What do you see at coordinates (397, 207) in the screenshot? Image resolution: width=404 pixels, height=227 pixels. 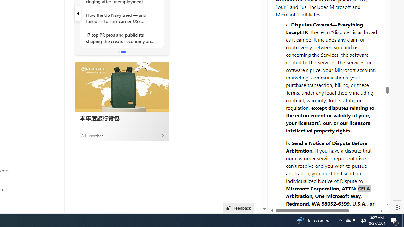 I see `Settings` at bounding box center [397, 207].